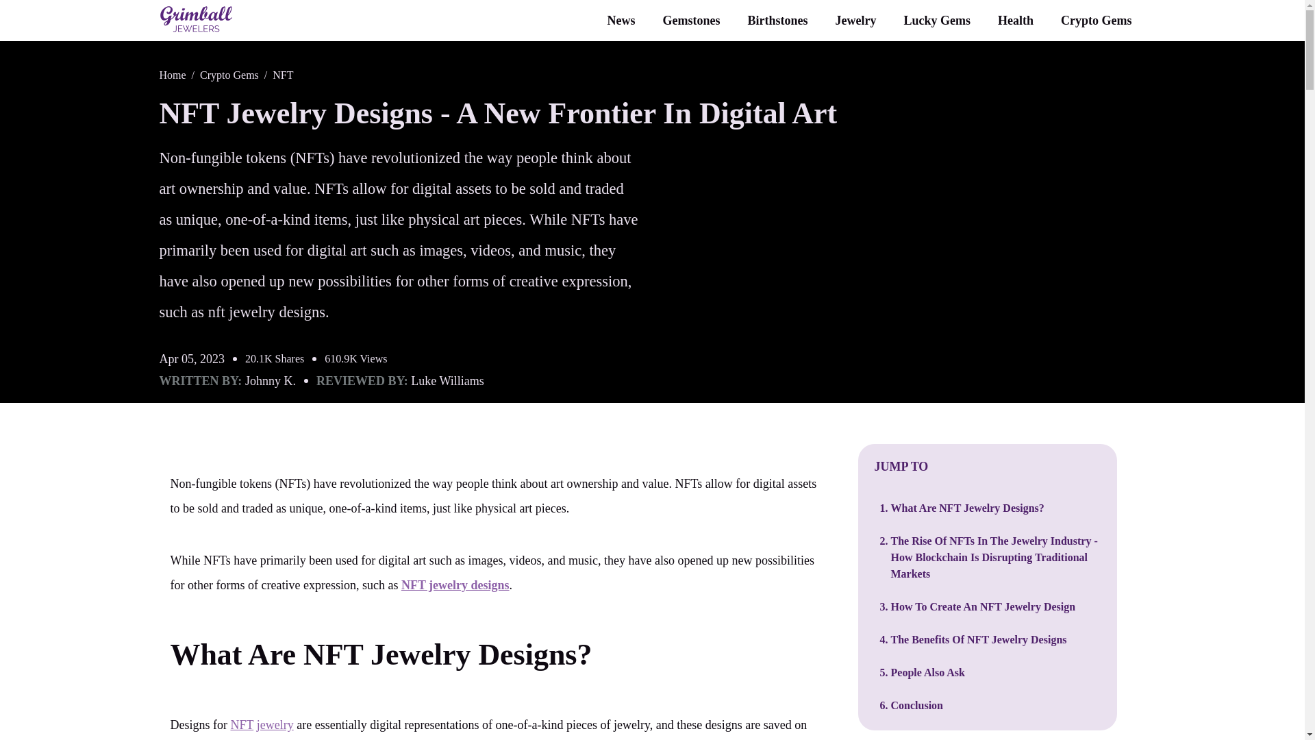 The image size is (1315, 740). What do you see at coordinates (381, 654) in the screenshot?
I see `What Are NFT Jewelry Designs?` at bounding box center [381, 654].